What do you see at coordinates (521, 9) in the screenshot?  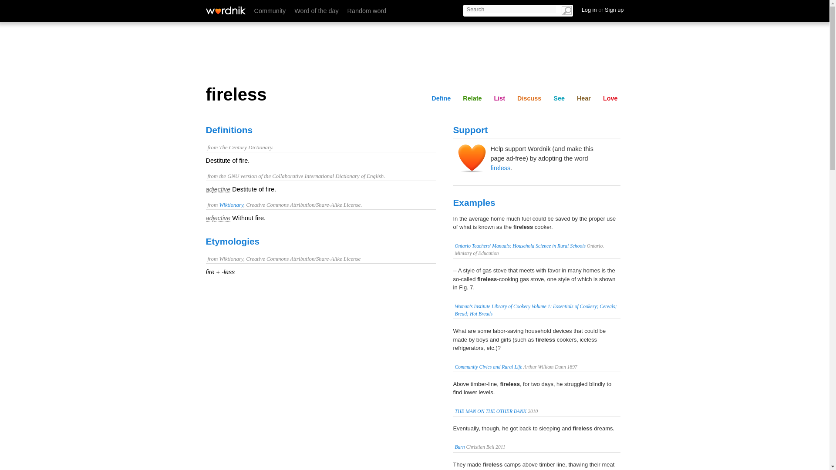 I see `List` at bounding box center [521, 9].